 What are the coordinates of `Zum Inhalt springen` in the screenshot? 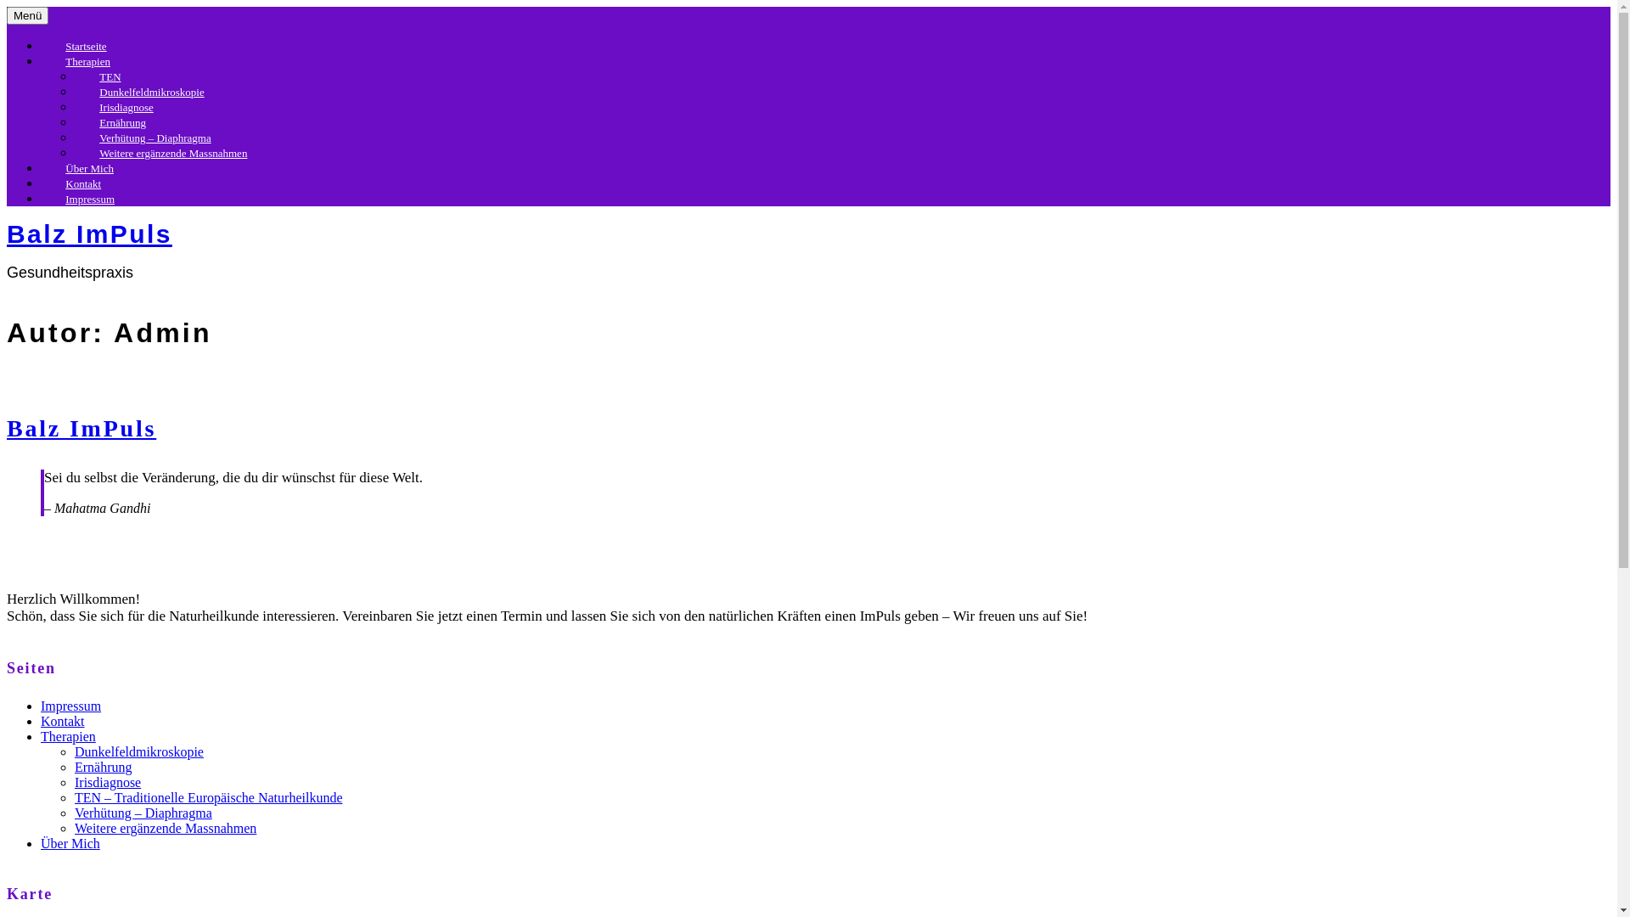 It's located at (7, 7).